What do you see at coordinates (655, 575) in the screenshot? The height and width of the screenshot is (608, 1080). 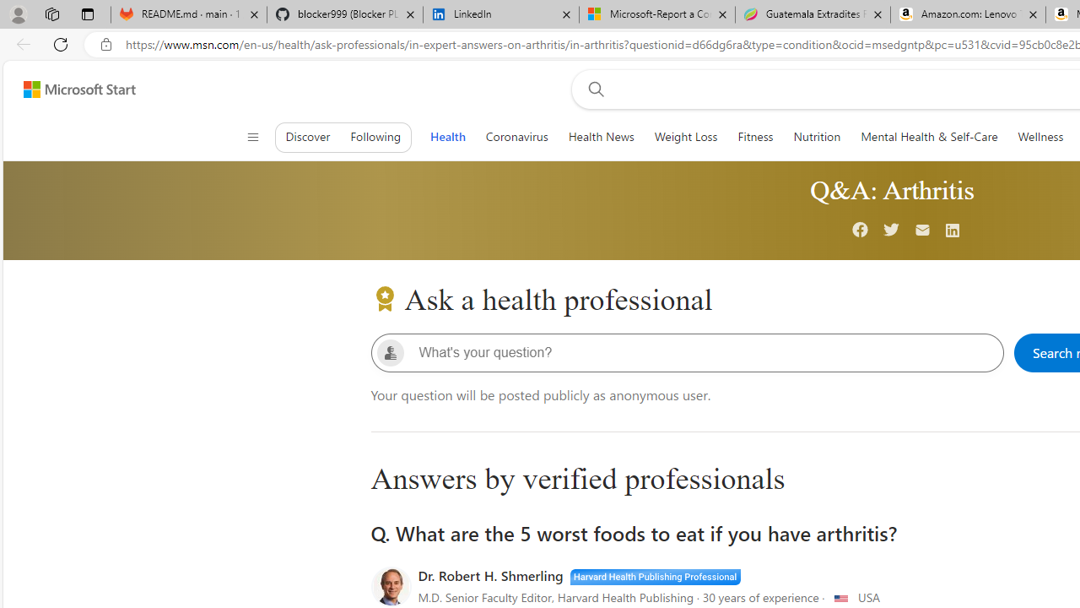 I see `Harvard health publishing professional` at bounding box center [655, 575].